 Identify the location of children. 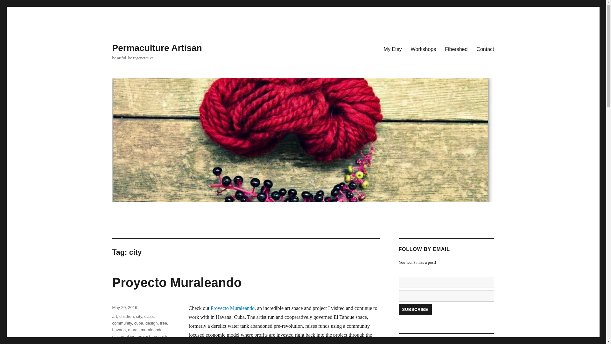
(126, 317).